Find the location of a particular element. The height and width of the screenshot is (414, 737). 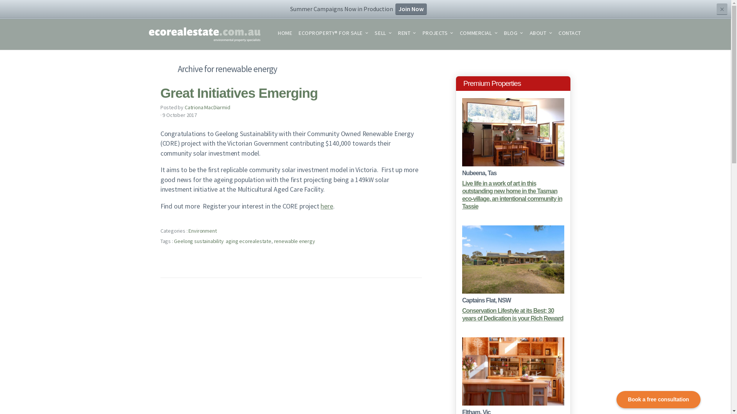

ABOUT is located at coordinates (541, 34).